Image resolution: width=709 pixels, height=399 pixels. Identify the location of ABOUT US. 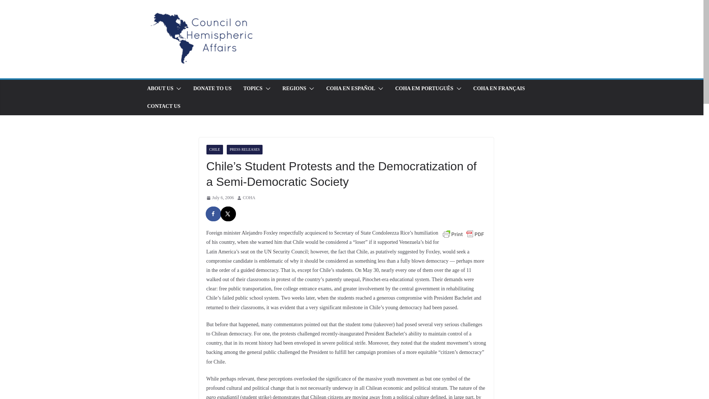
(160, 88).